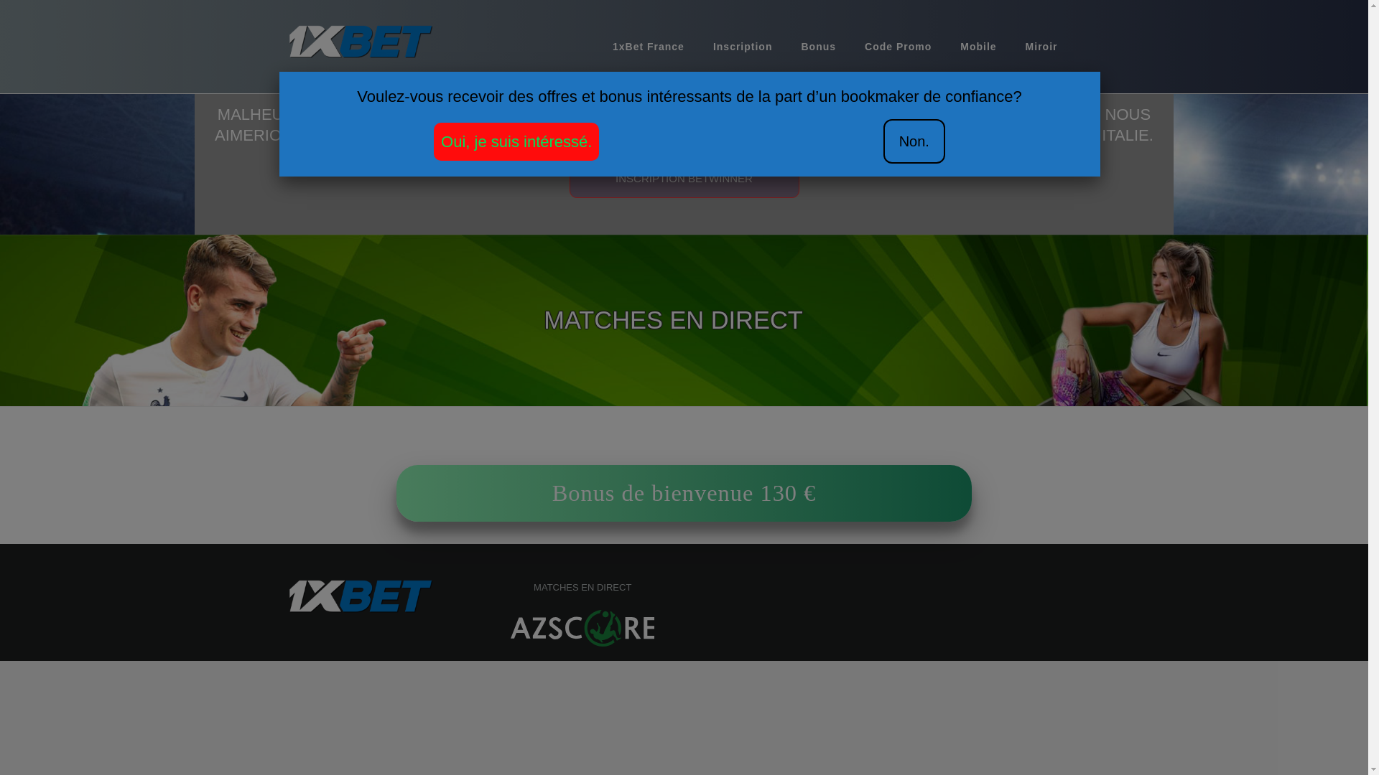 The image size is (1379, 775). Describe the element at coordinates (819, 47) in the screenshot. I see `Bonus` at that location.